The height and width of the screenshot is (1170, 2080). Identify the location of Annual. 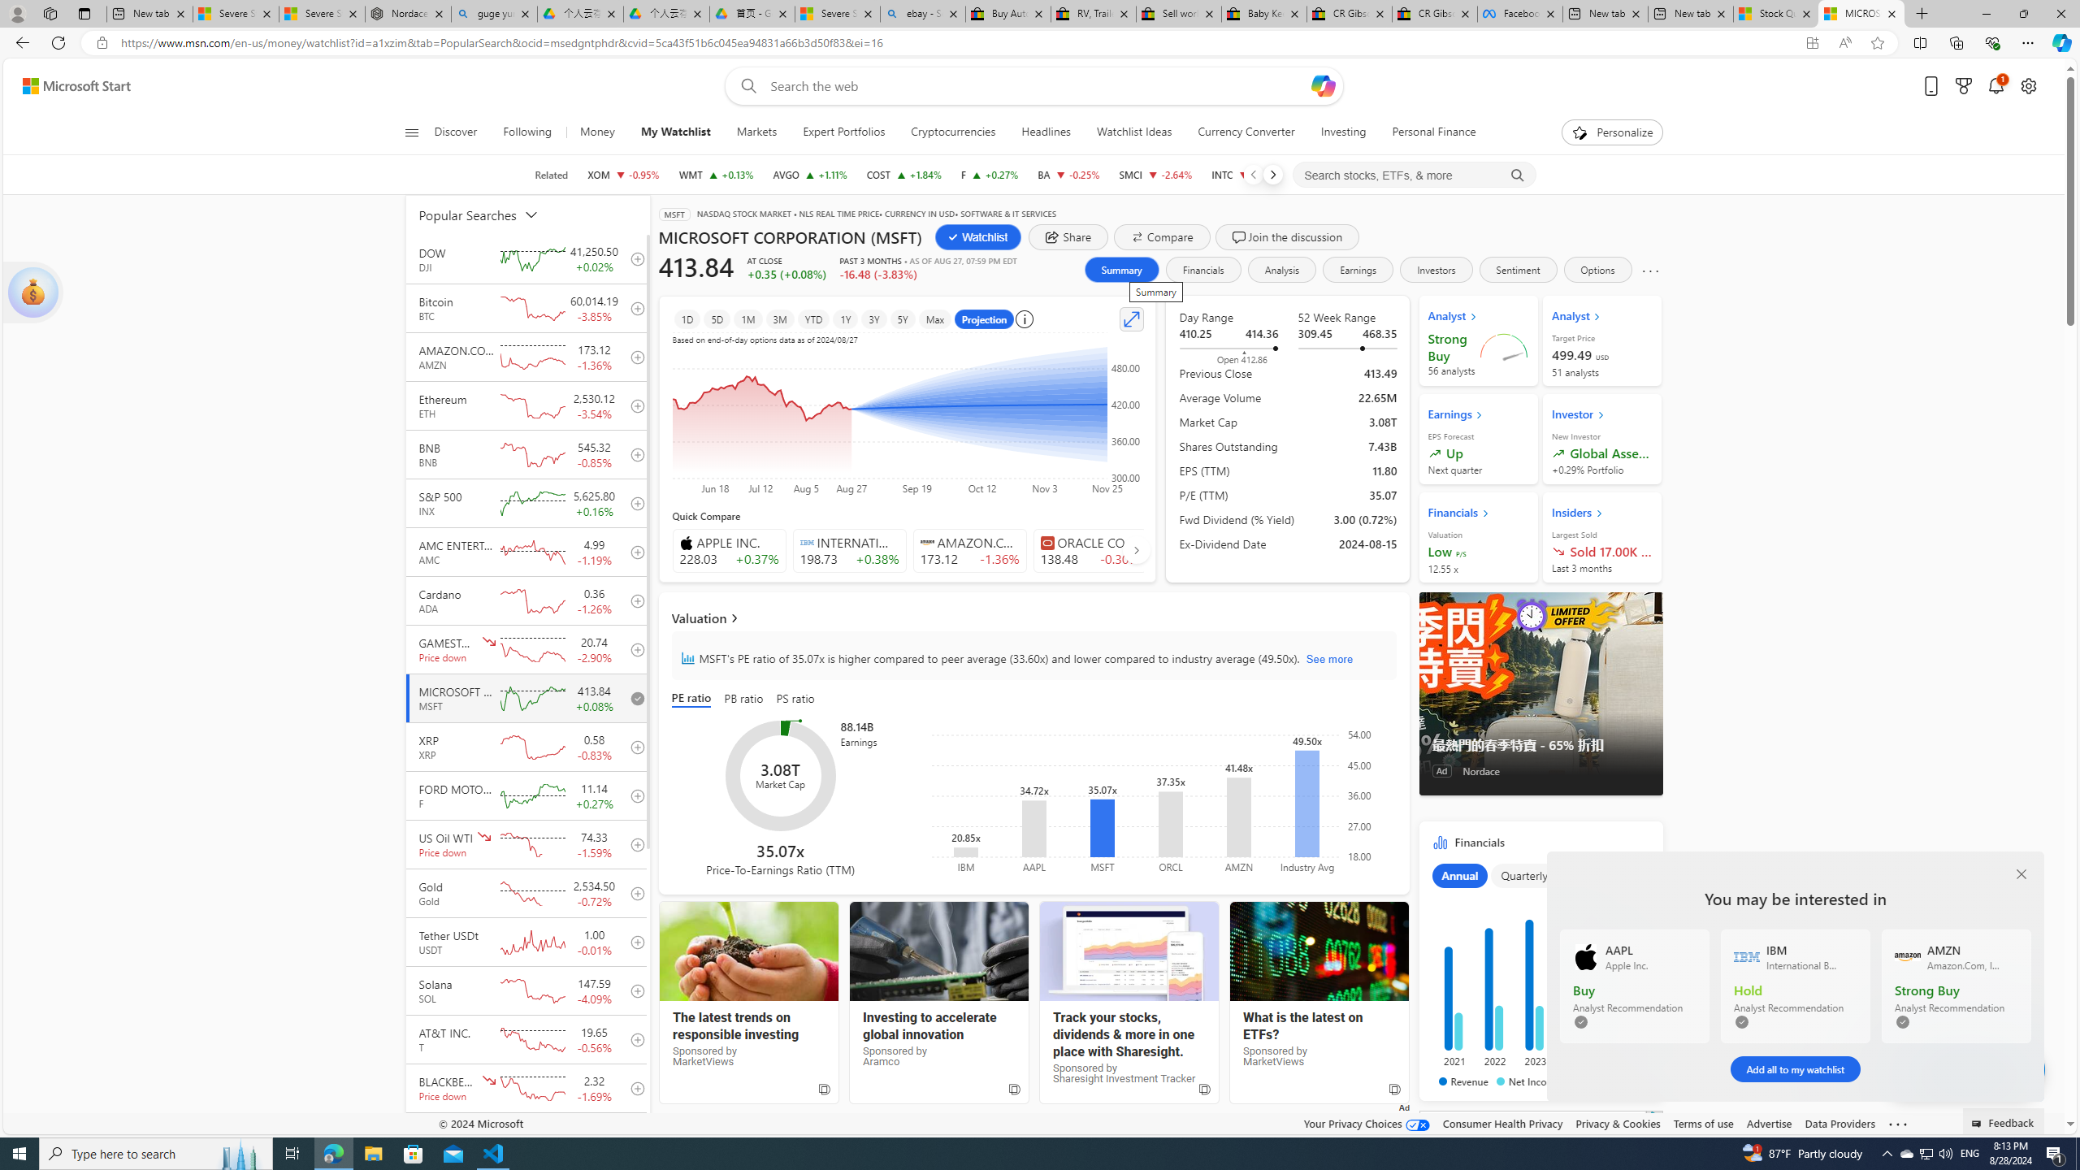
(1459, 875).